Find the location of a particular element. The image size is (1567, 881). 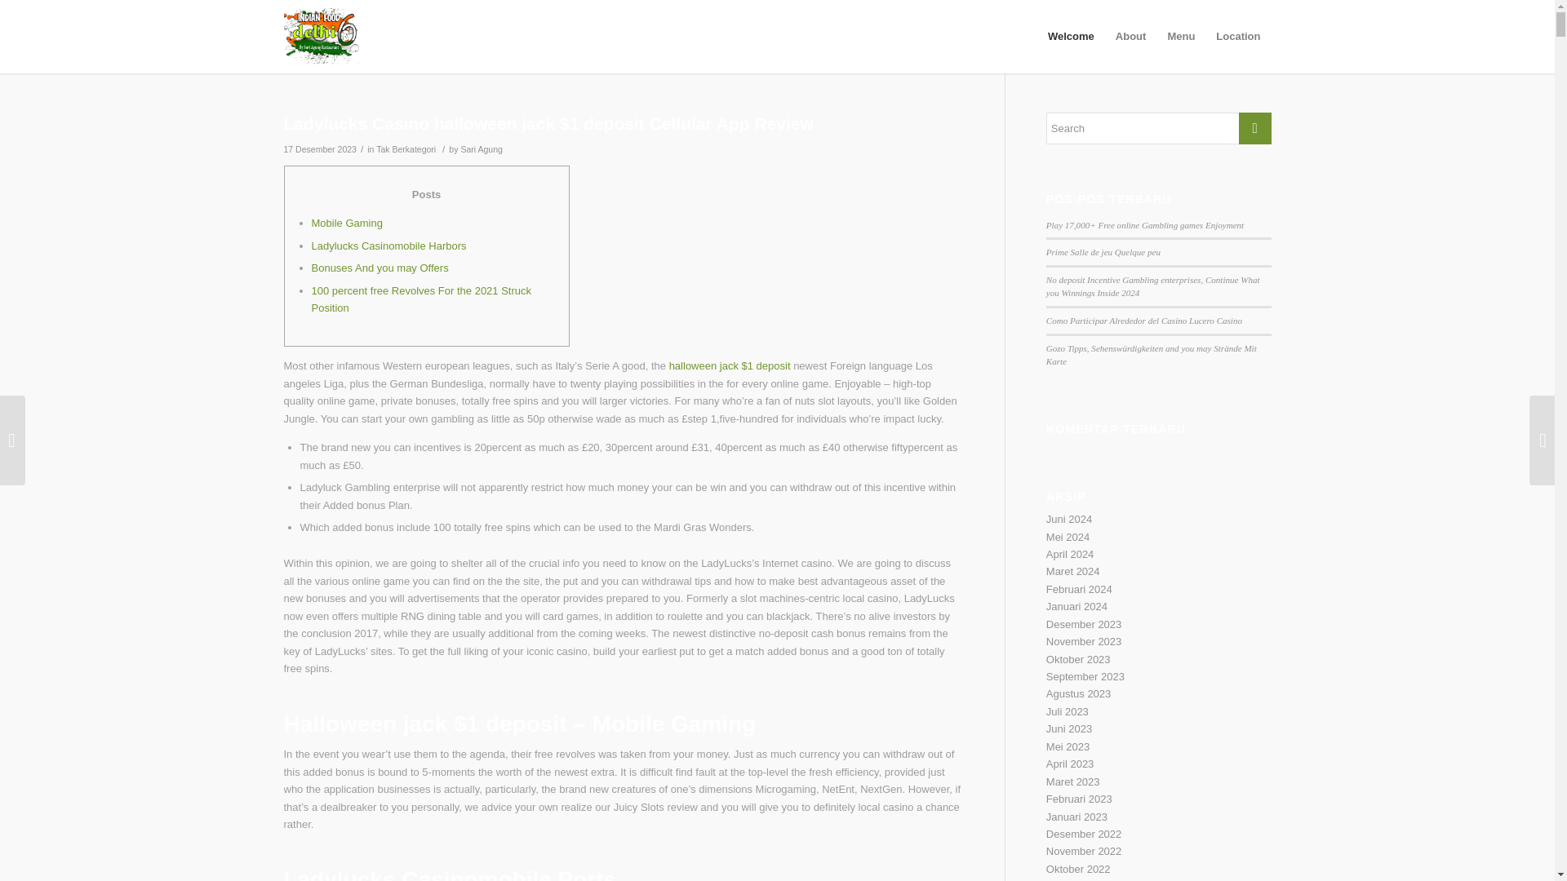

Juni 2024 is located at coordinates (1069, 519).